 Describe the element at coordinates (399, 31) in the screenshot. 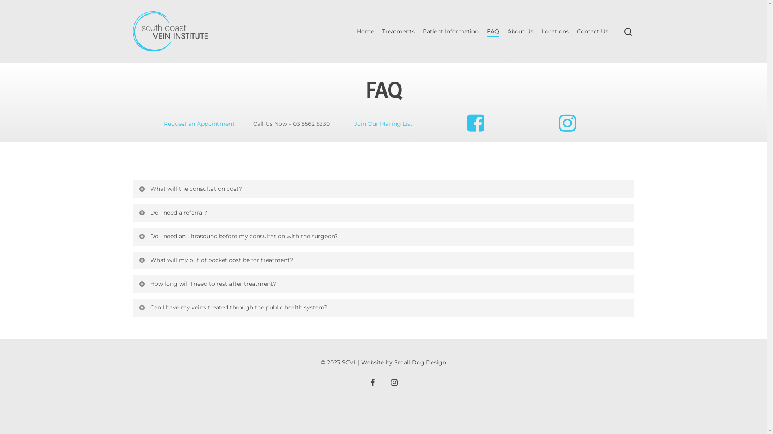

I see `Treatments` at that location.